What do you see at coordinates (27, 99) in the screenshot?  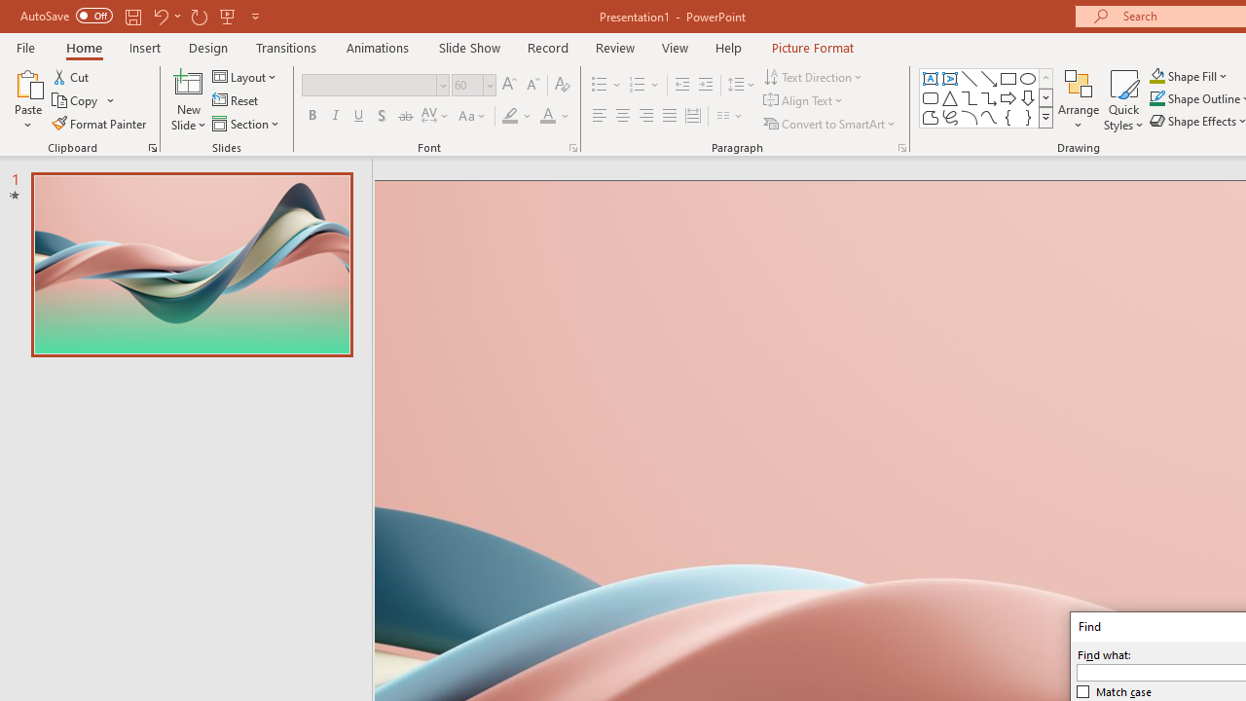 I see `Paste` at bounding box center [27, 99].